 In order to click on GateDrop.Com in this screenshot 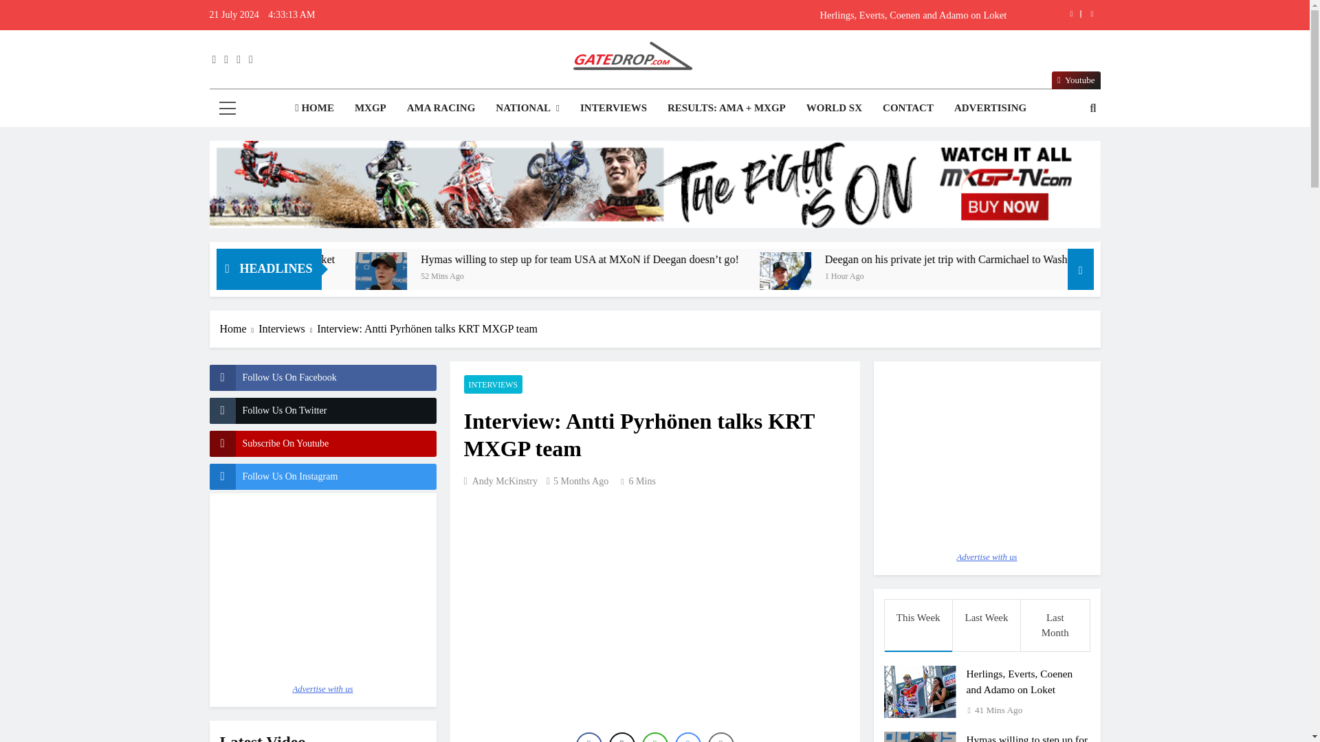, I will do `click(492, 99)`.